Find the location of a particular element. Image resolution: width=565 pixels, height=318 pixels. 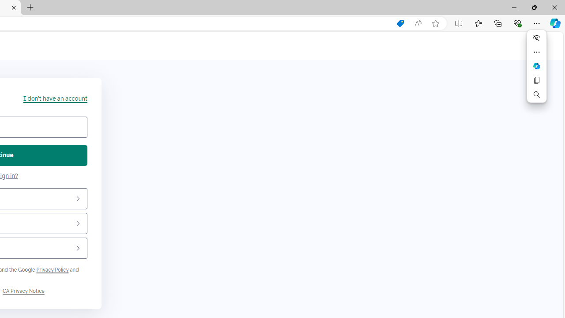

Google Privacy Policy is located at coordinates (52, 269).